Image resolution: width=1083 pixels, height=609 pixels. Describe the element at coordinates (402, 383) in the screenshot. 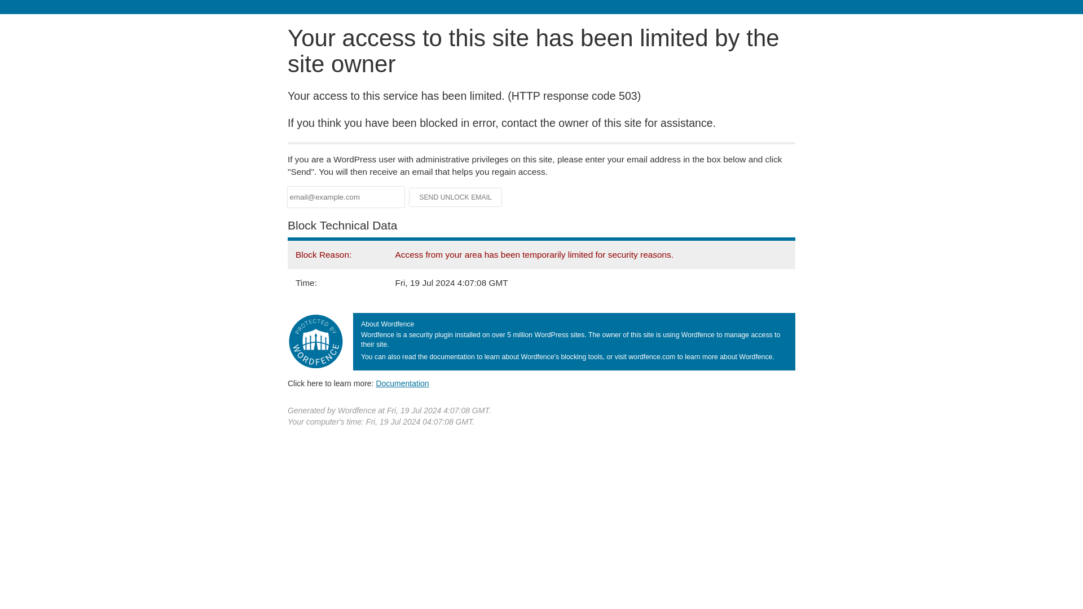

I see `Documentation` at that location.